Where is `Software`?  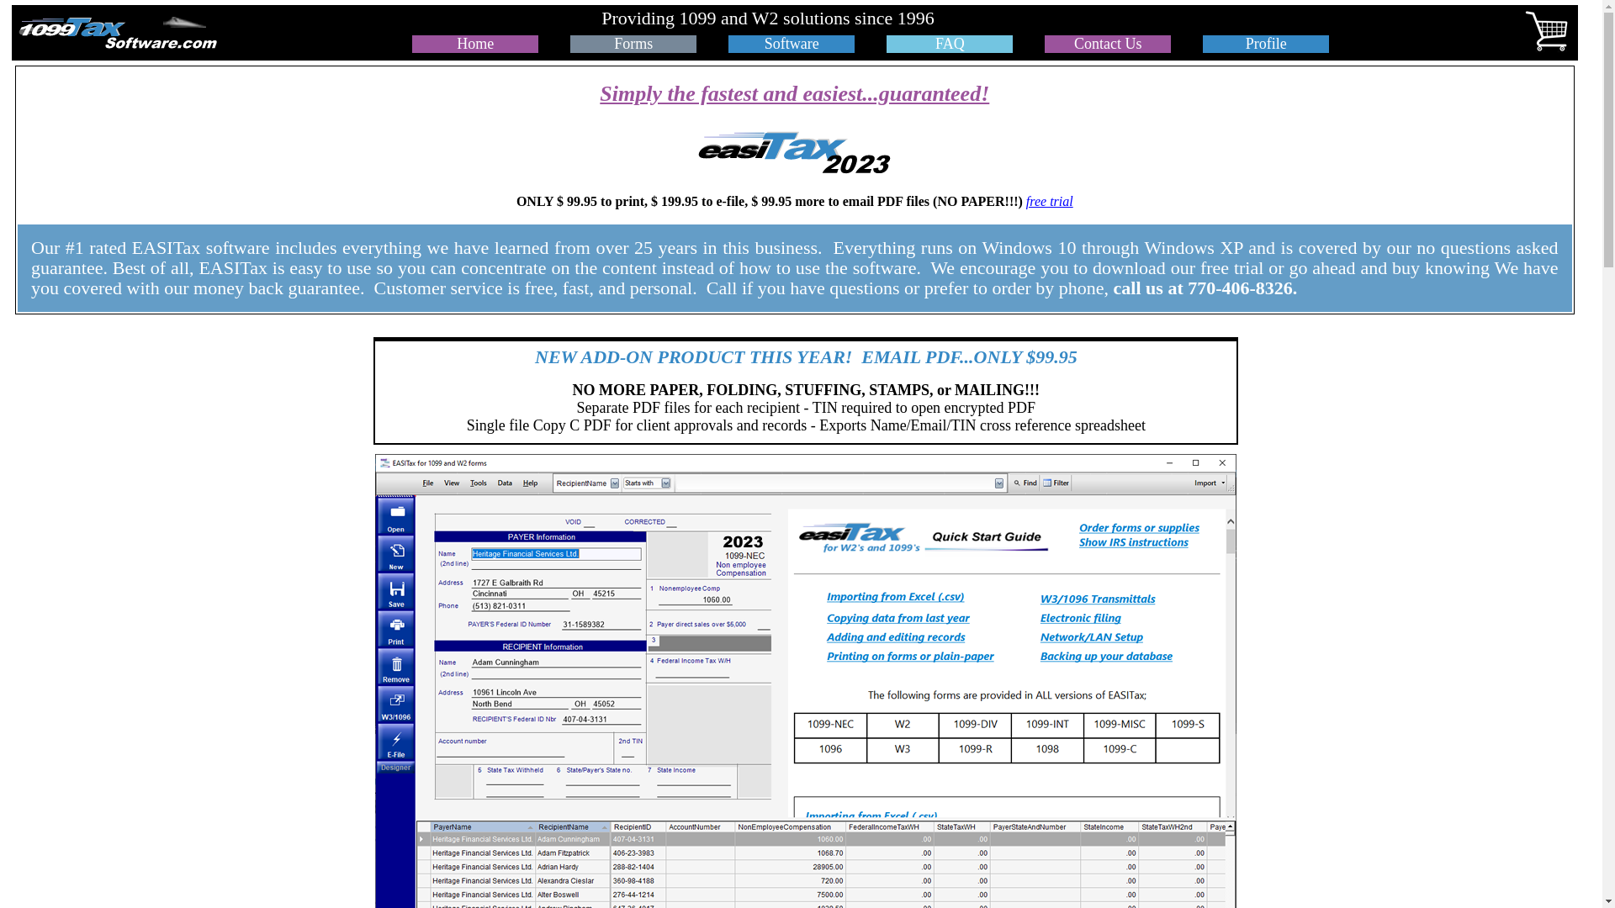 Software is located at coordinates (792, 44).